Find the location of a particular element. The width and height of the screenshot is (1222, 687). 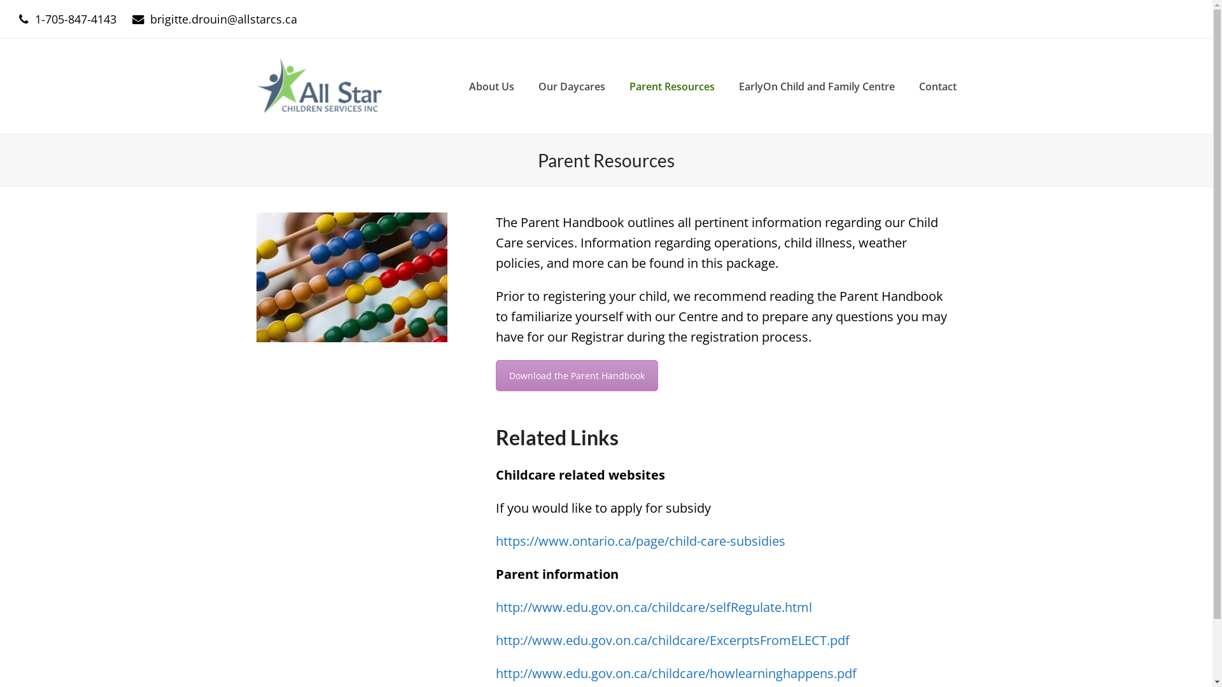

Parent Resources is located at coordinates (672, 86).